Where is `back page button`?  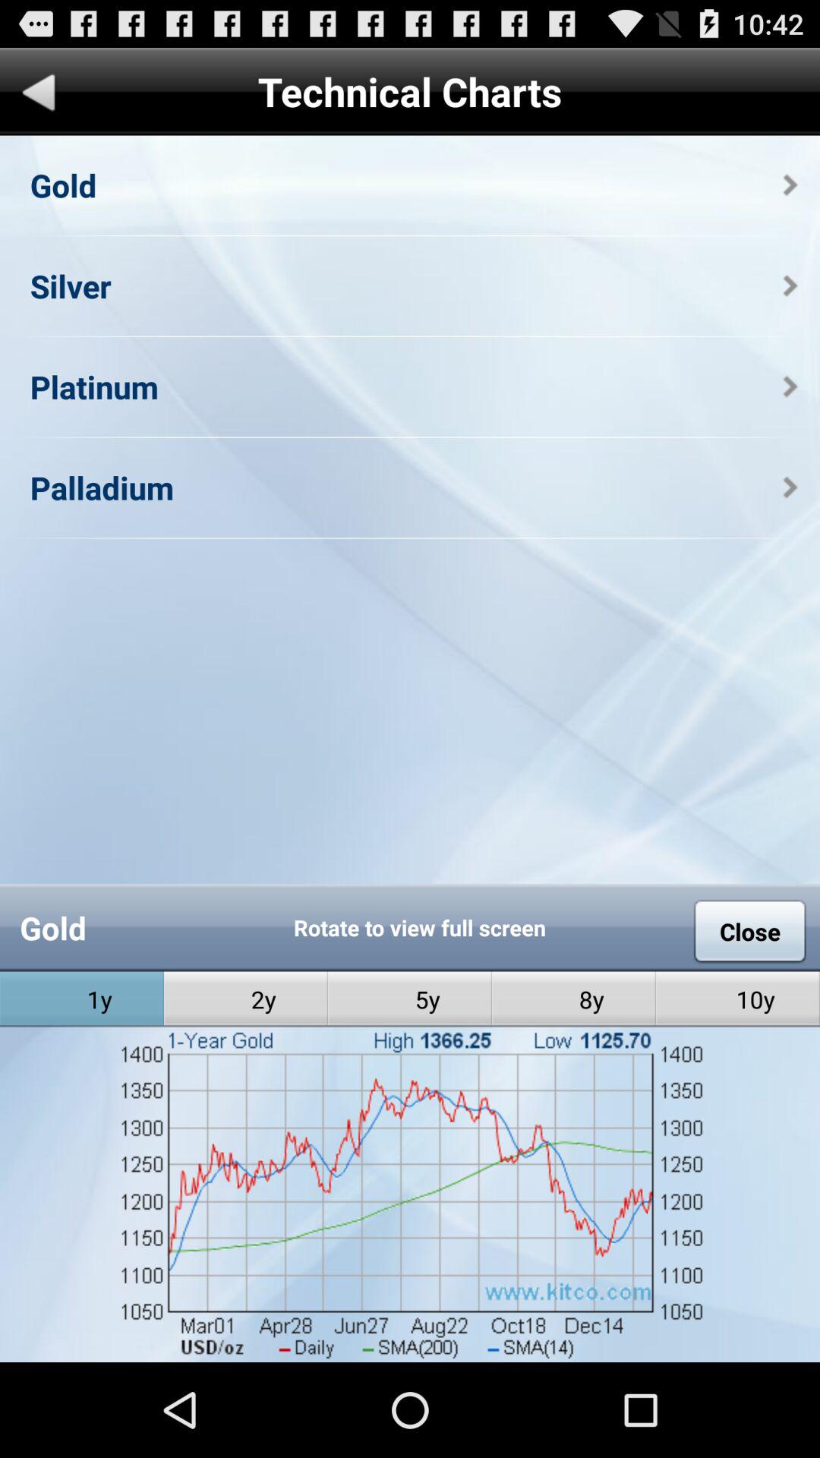 back page button is located at coordinates (39, 96).